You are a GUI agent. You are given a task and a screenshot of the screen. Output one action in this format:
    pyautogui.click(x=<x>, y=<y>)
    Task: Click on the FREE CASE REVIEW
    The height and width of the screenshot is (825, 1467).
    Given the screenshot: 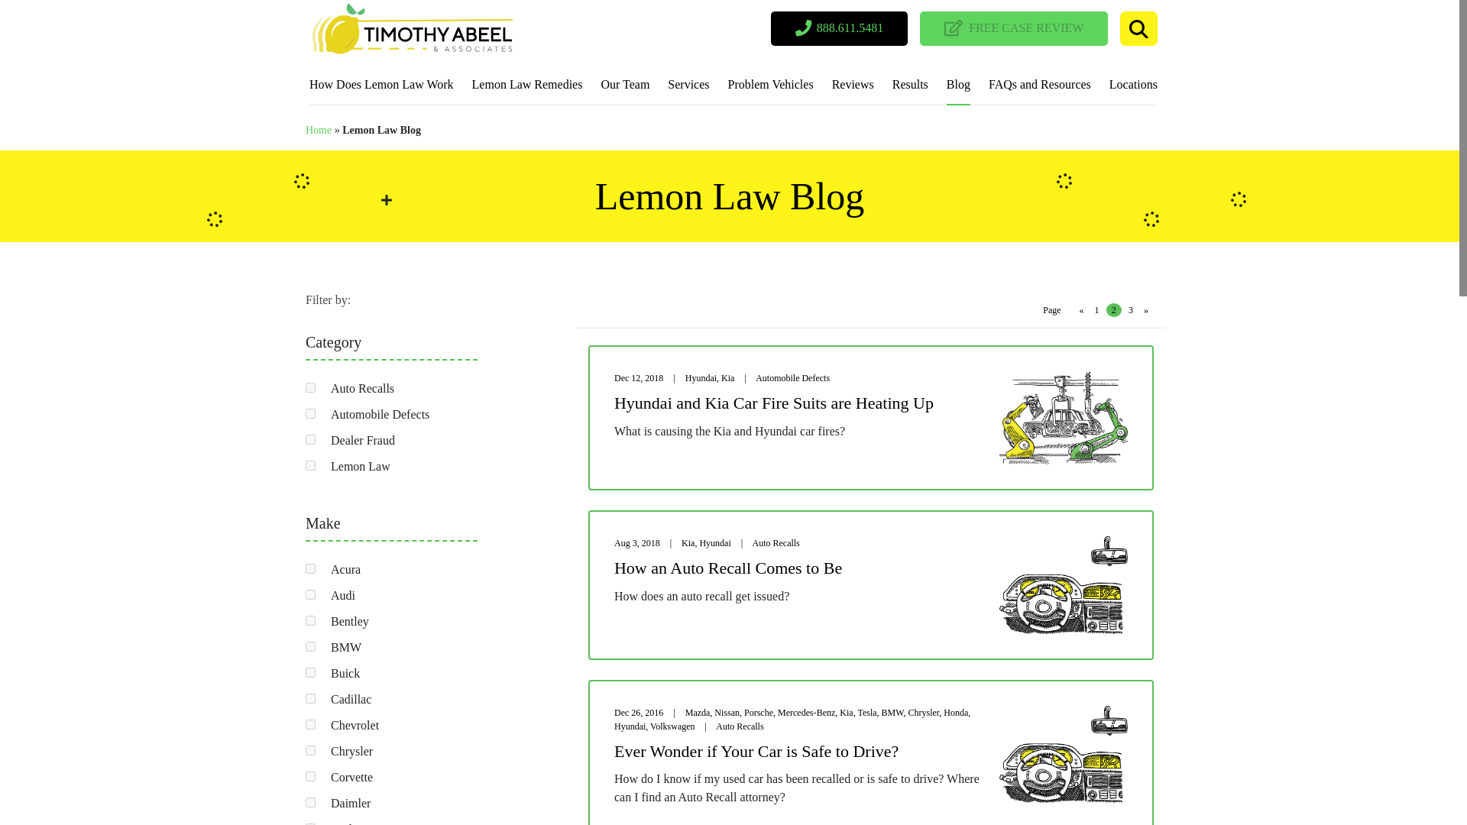 What is the action you would take?
    pyautogui.click(x=1013, y=29)
    